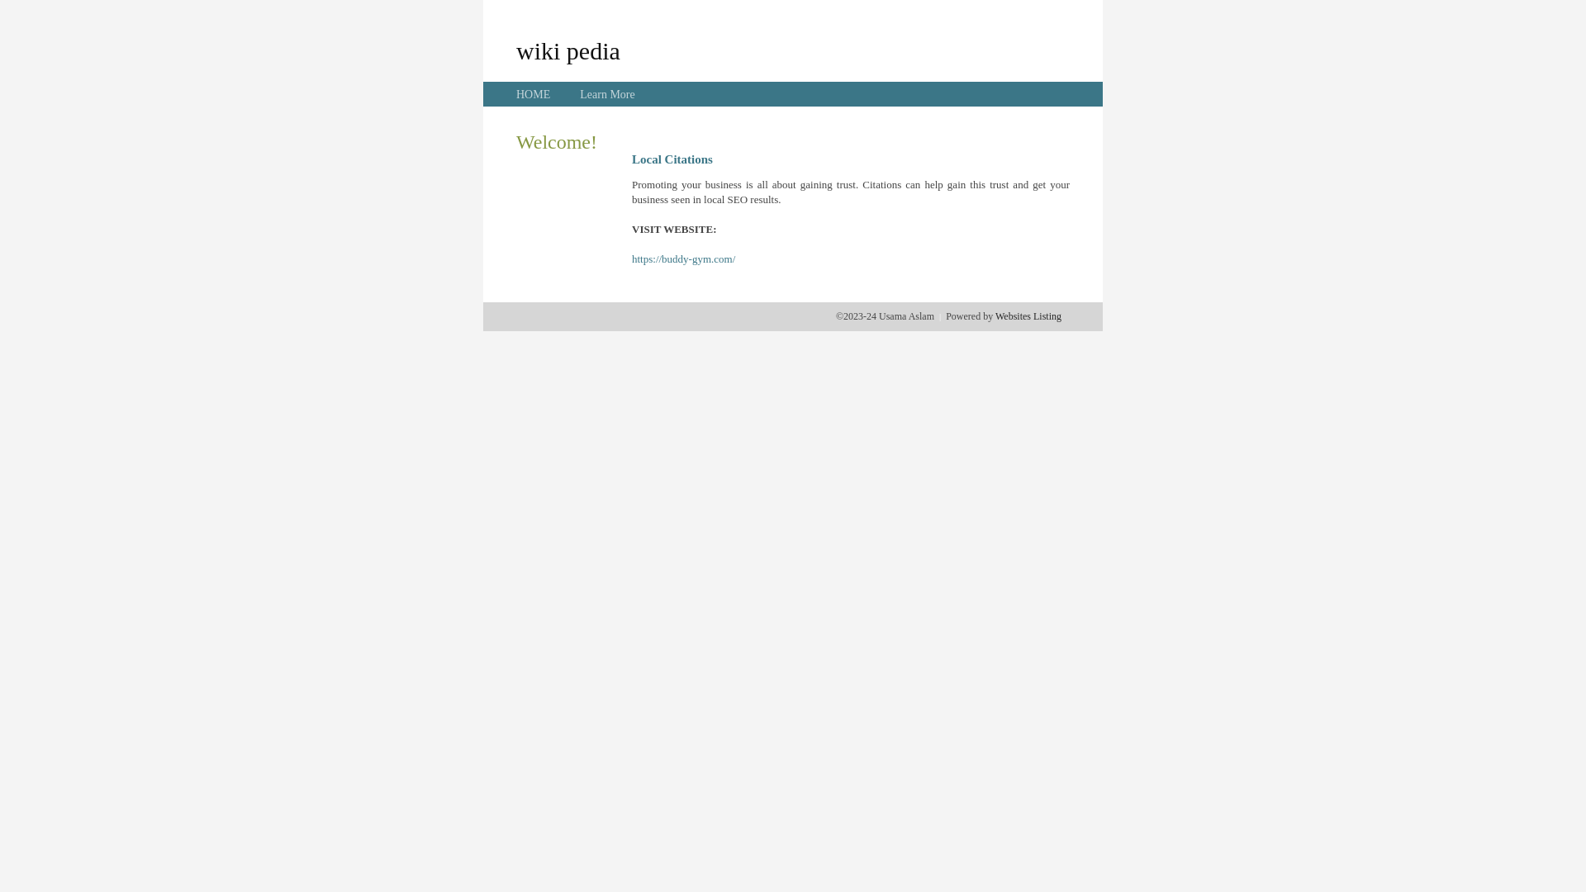  Describe the element at coordinates (607, 94) in the screenshot. I see `Learn More` at that location.